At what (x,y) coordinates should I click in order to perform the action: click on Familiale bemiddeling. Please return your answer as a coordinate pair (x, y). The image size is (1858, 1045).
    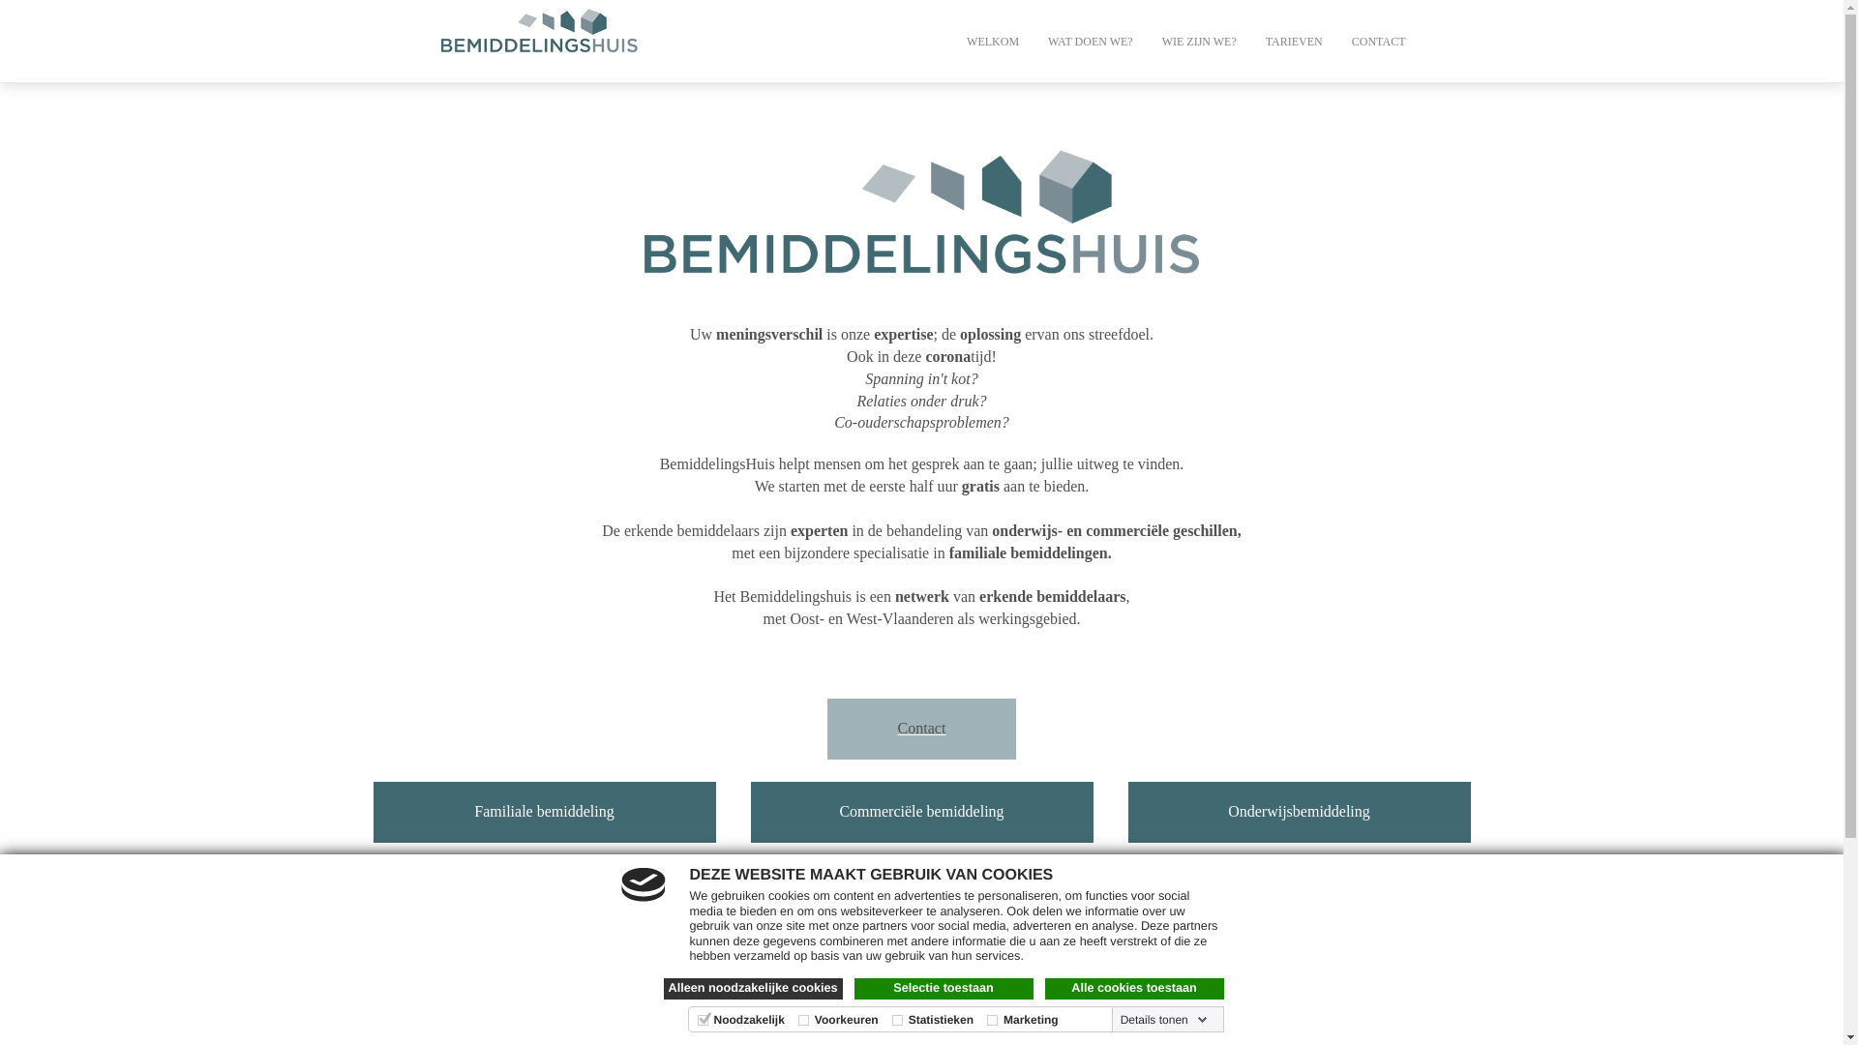
    Looking at the image, I should click on (544, 813).